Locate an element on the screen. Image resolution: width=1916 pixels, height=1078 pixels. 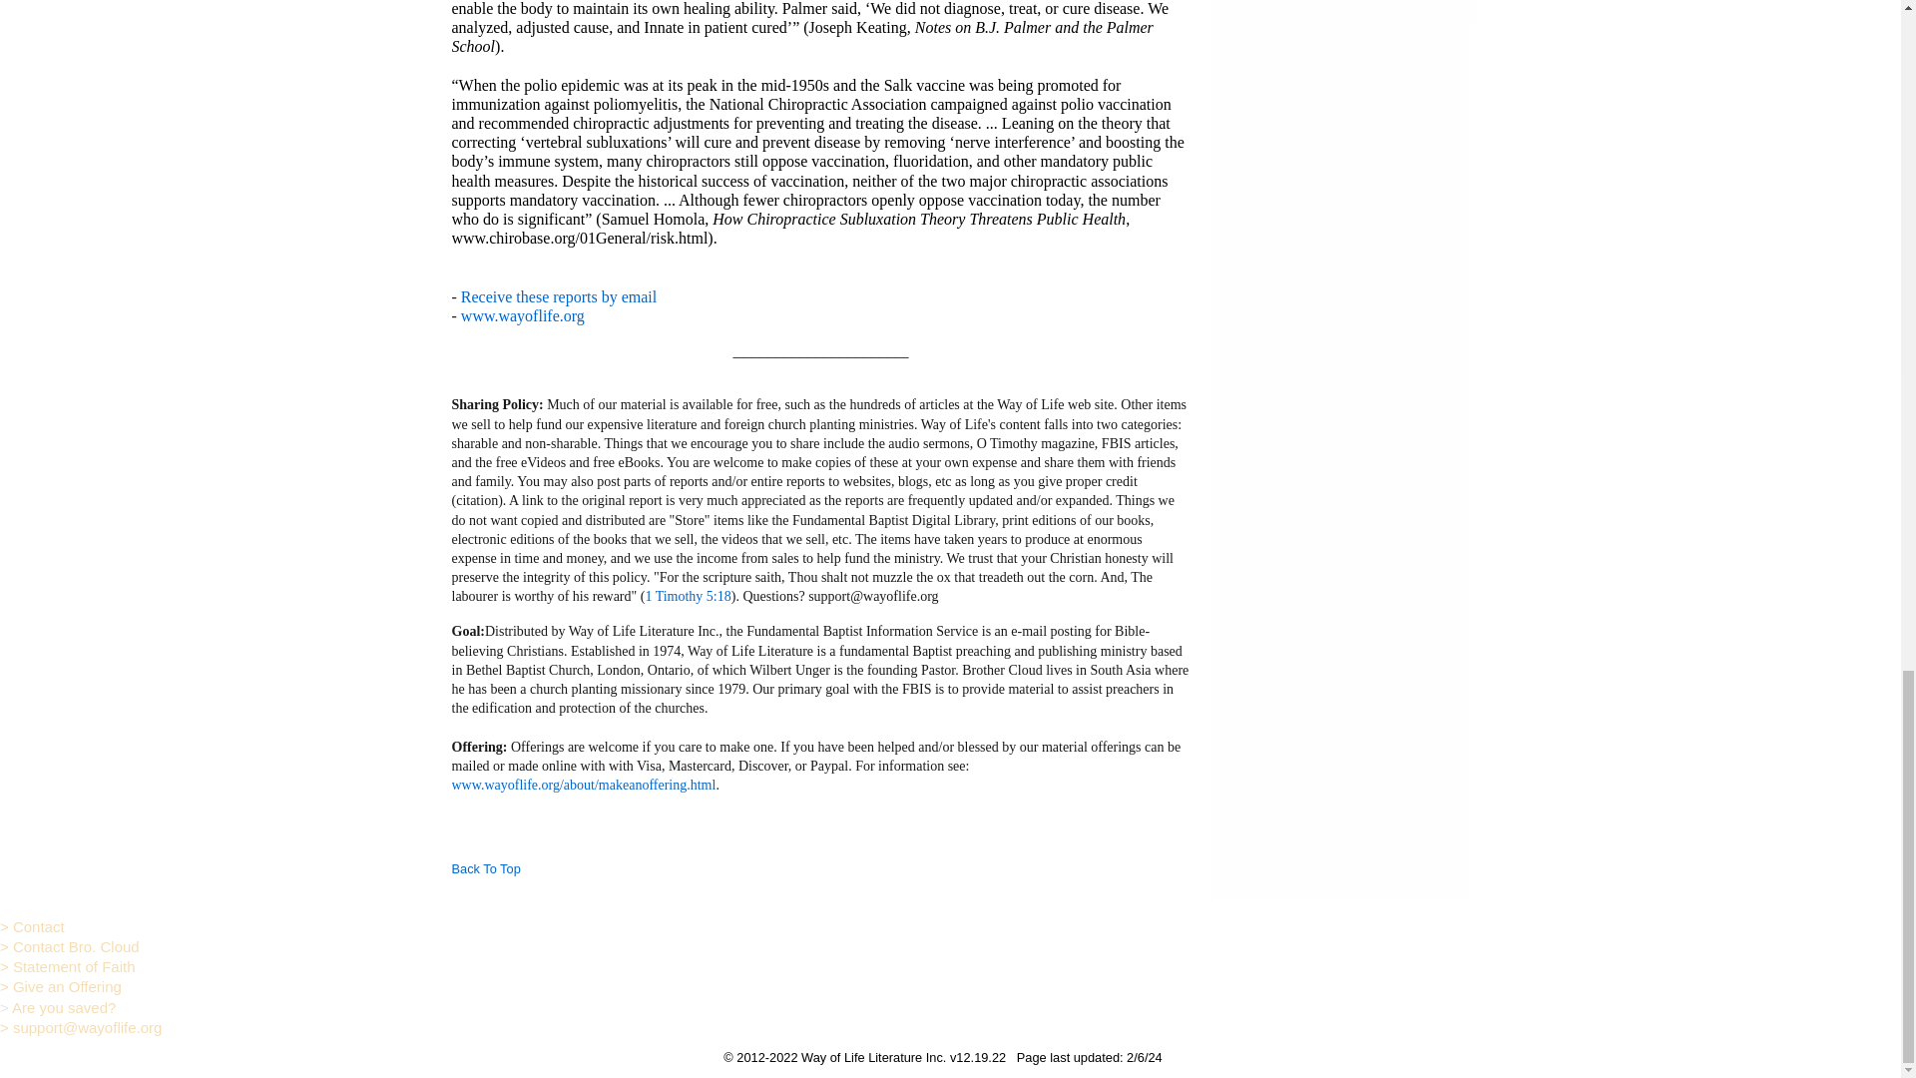
1 Timothy 5:18 is located at coordinates (687, 595).